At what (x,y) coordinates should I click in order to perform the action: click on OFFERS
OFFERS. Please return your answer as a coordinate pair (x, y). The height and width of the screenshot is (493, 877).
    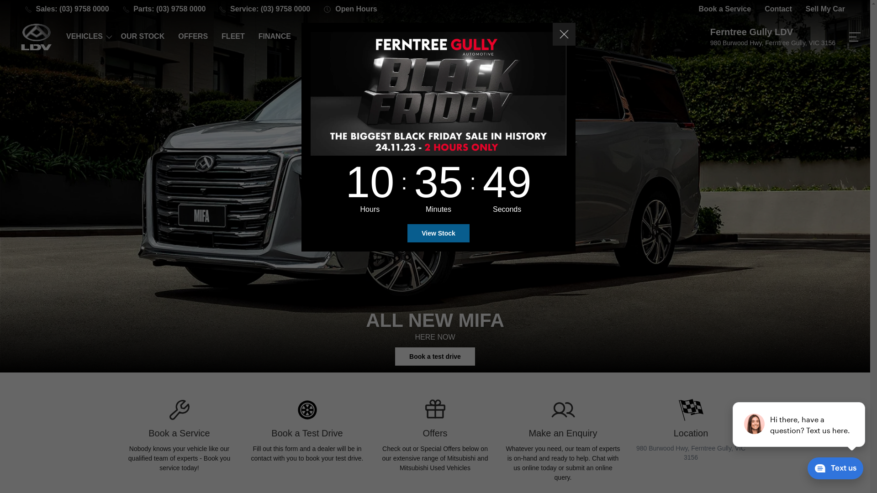
    Looking at the image, I should click on (193, 37).